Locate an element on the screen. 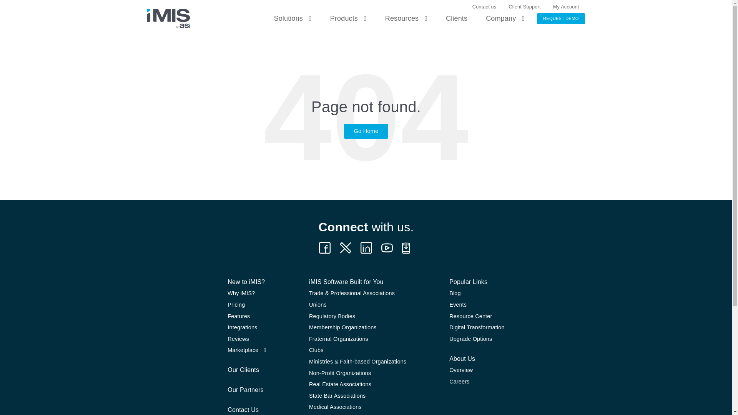 Image resolution: width=738 pixels, height=415 pixels. Solutions is located at coordinates (292, 19).